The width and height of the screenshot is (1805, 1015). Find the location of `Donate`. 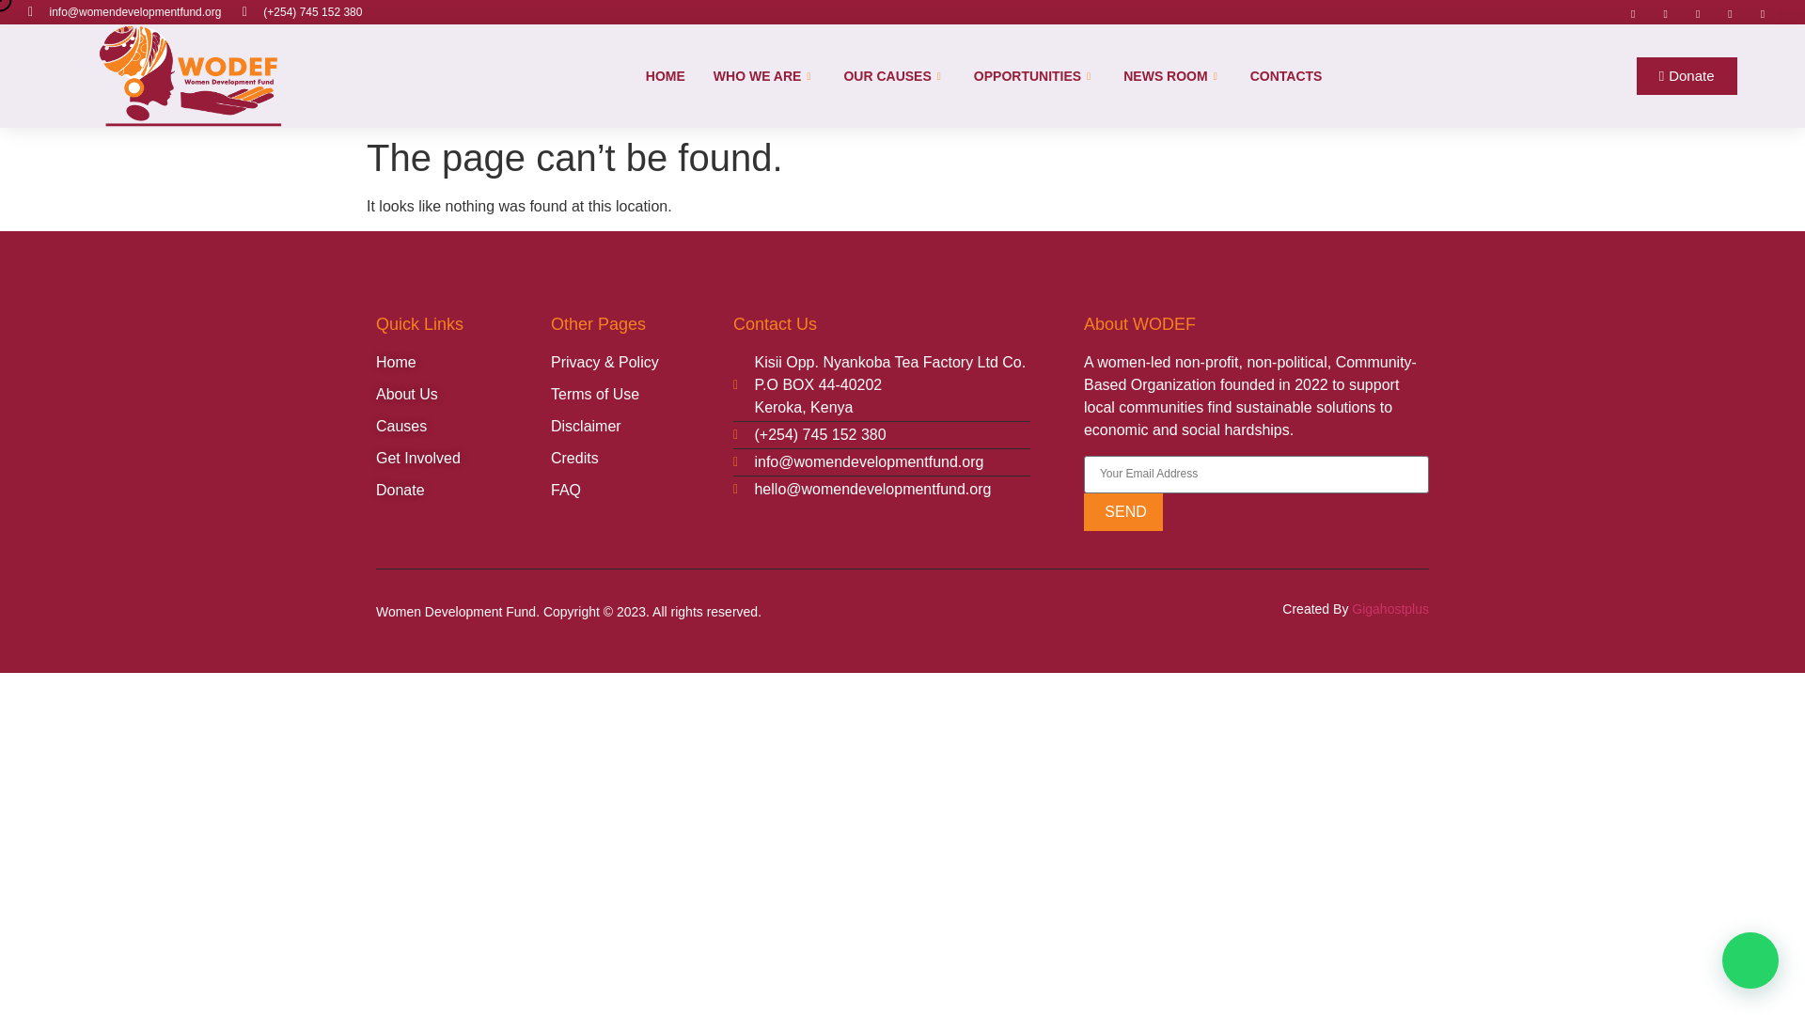

Donate is located at coordinates (1687, 75).